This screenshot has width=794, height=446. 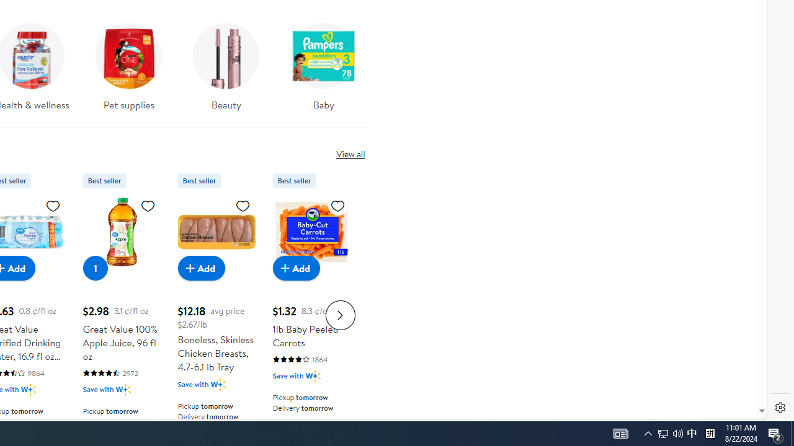 What do you see at coordinates (350, 154) in the screenshot?
I see `View all` at bounding box center [350, 154].